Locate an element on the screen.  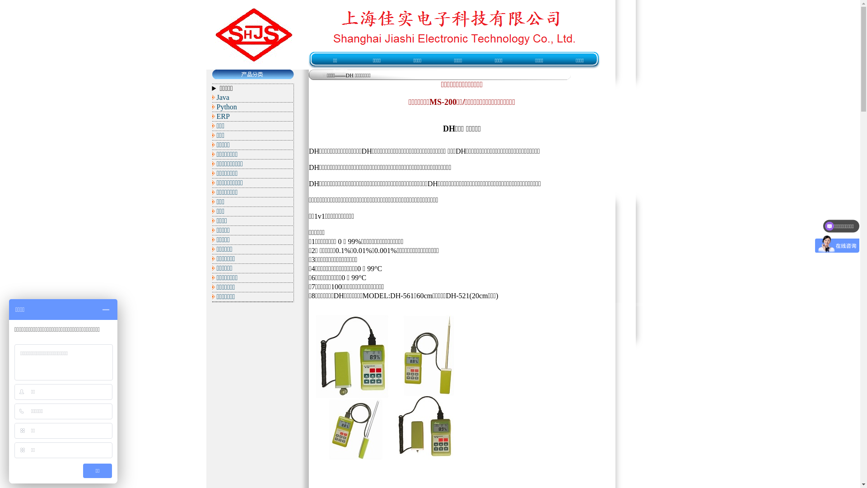
Python is located at coordinates (227, 107).